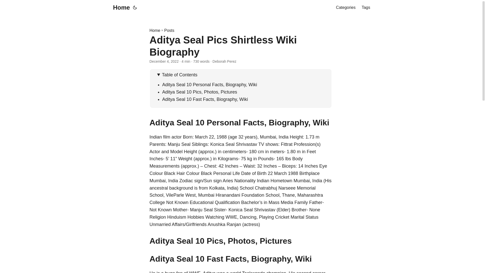 The height and width of the screenshot is (273, 486). What do you see at coordinates (210, 84) in the screenshot?
I see `Aditya Seal 10 Personal Facts, Biography, Wiki` at bounding box center [210, 84].